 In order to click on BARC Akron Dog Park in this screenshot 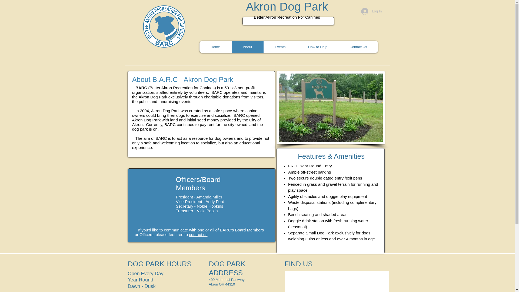, I will do `click(164, 26)`.